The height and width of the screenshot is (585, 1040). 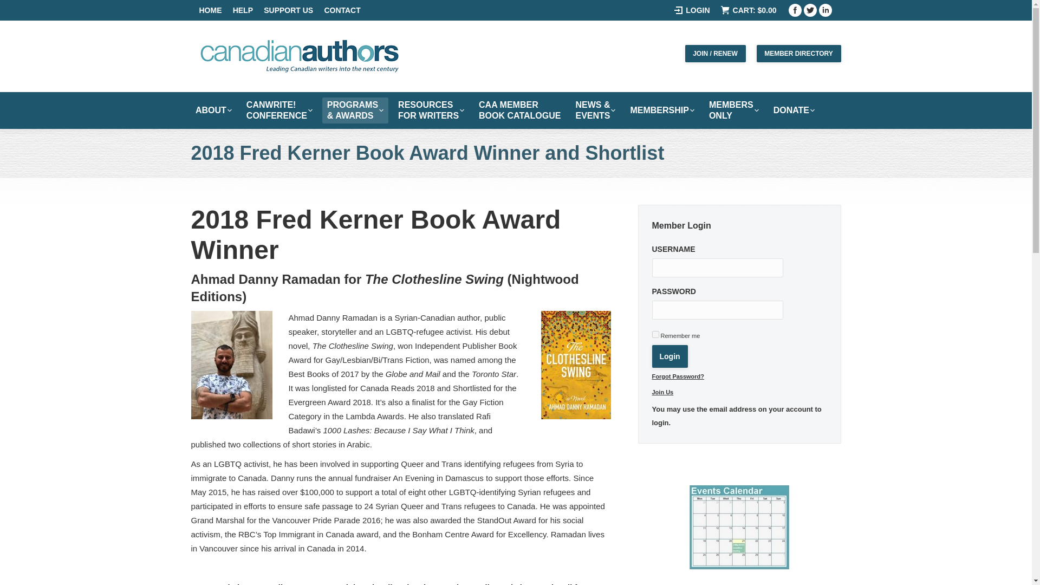 What do you see at coordinates (288, 10) in the screenshot?
I see `HOME` at bounding box center [288, 10].